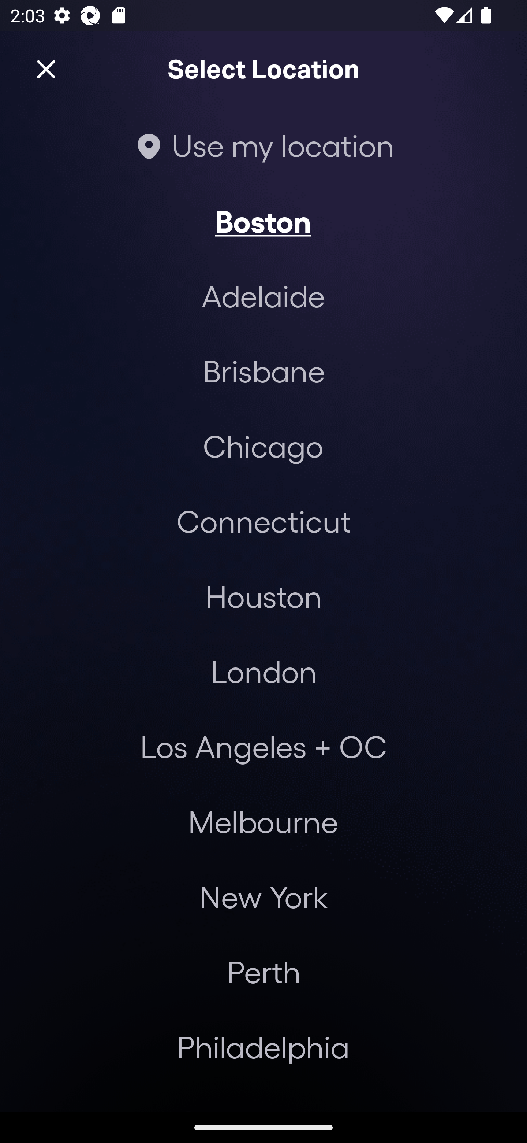 The width and height of the screenshot is (527, 1143). Describe the element at coordinates (263, 897) in the screenshot. I see `New York` at that location.